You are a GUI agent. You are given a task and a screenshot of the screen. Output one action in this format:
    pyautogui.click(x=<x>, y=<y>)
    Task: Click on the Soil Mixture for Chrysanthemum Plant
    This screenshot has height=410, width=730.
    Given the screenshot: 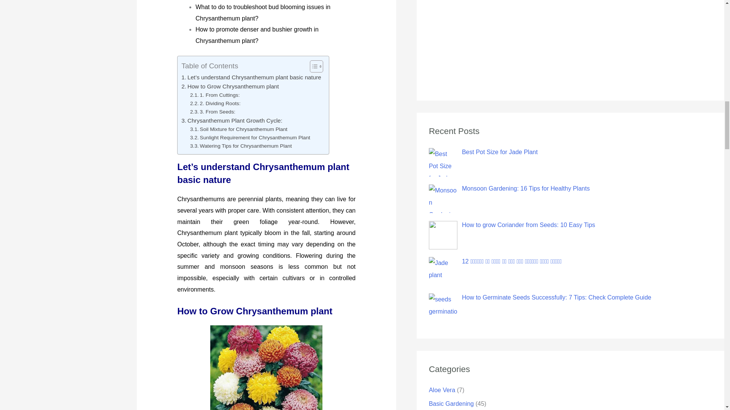 What is the action you would take?
    pyautogui.click(x=239, y=129)
    